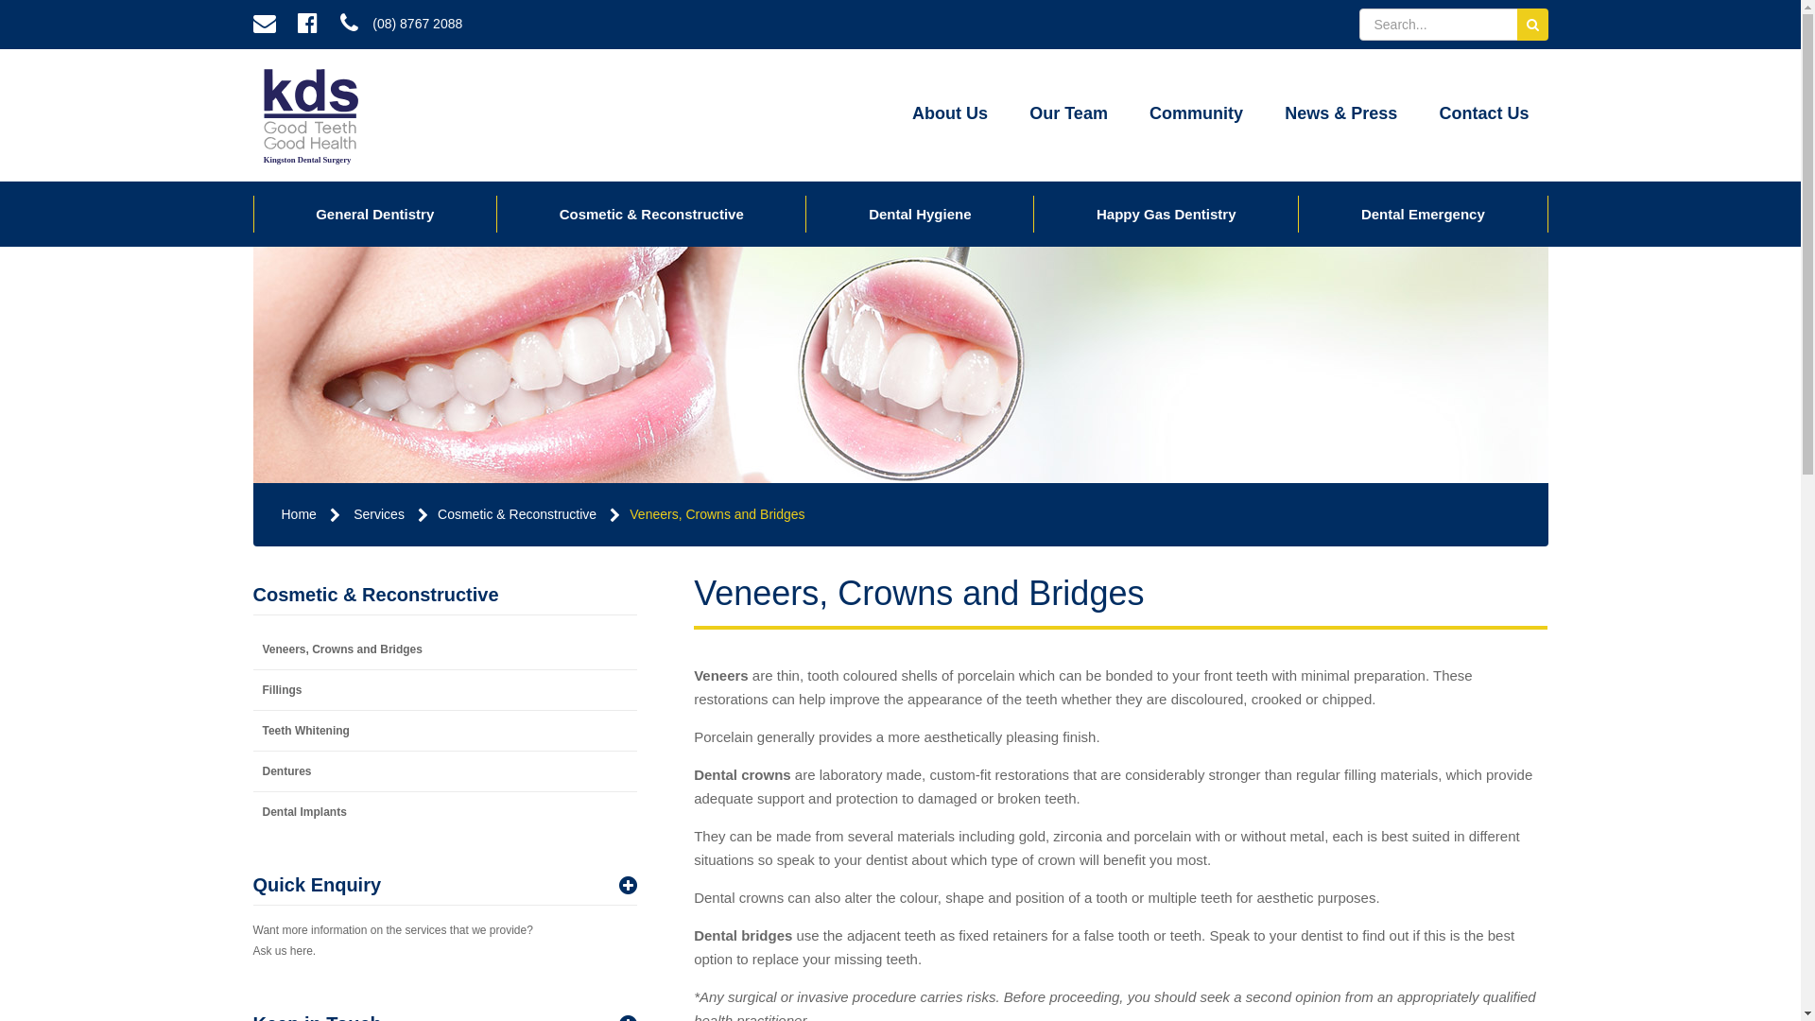 This screenshot has width=1815, height=1021. I want to click on Dentures, so click(446, 771).